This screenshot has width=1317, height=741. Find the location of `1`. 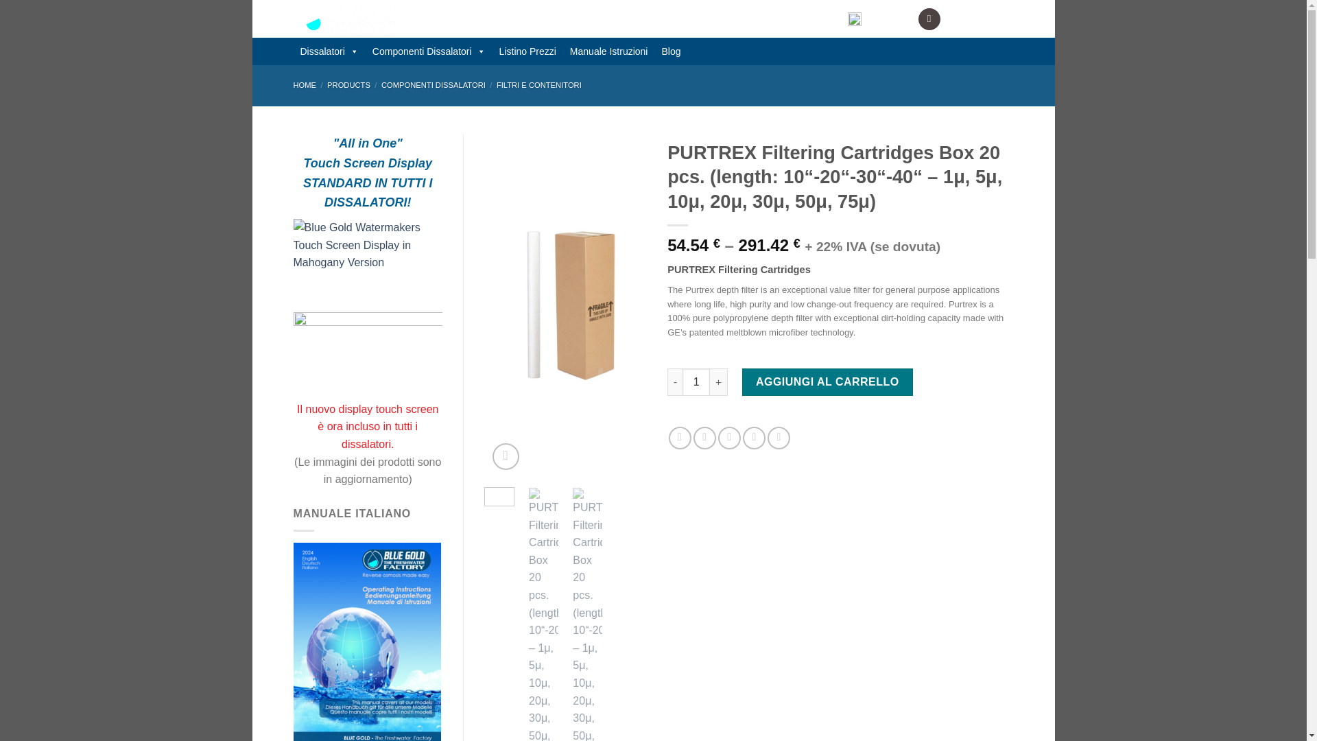

1 is located at coordinates (696, 381).